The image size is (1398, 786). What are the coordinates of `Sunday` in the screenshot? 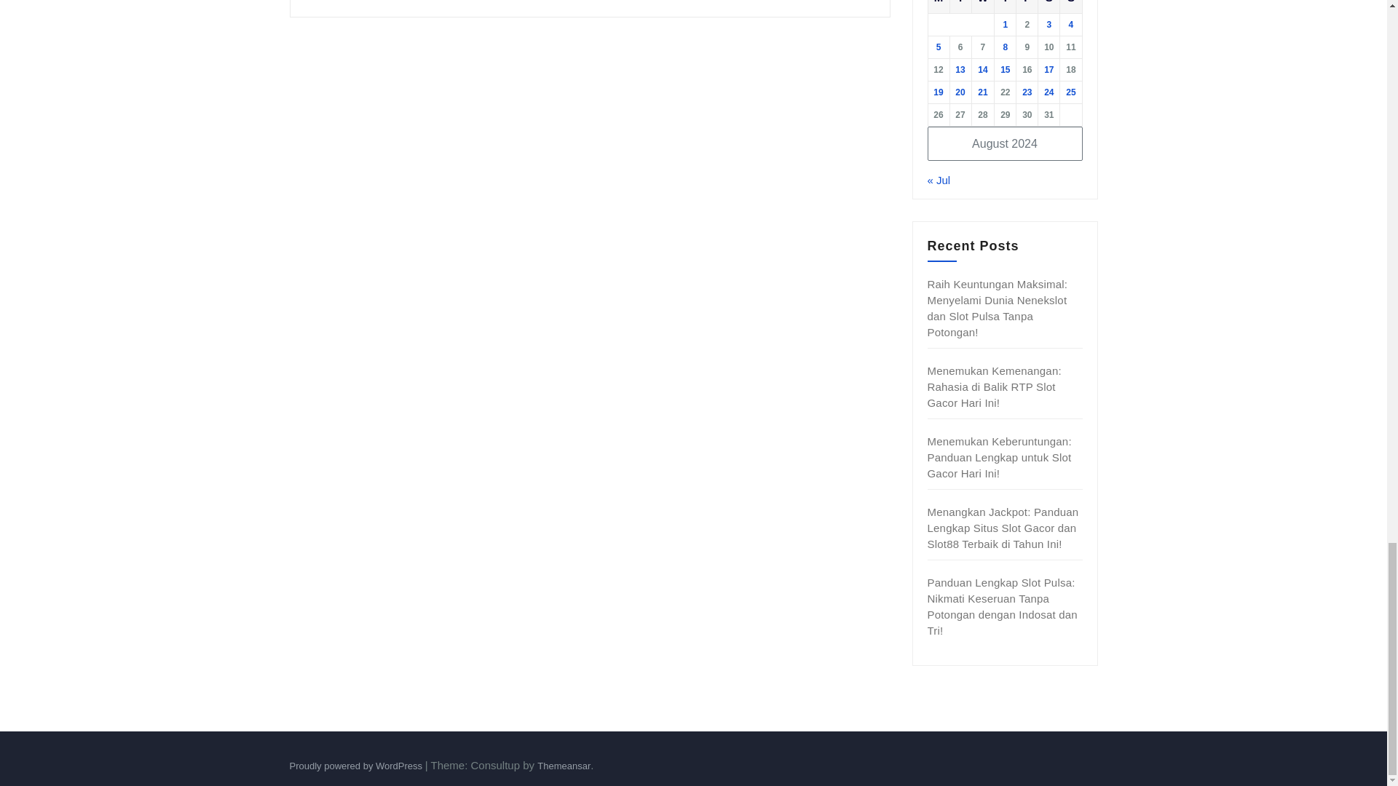 It's located at (1070, 7).